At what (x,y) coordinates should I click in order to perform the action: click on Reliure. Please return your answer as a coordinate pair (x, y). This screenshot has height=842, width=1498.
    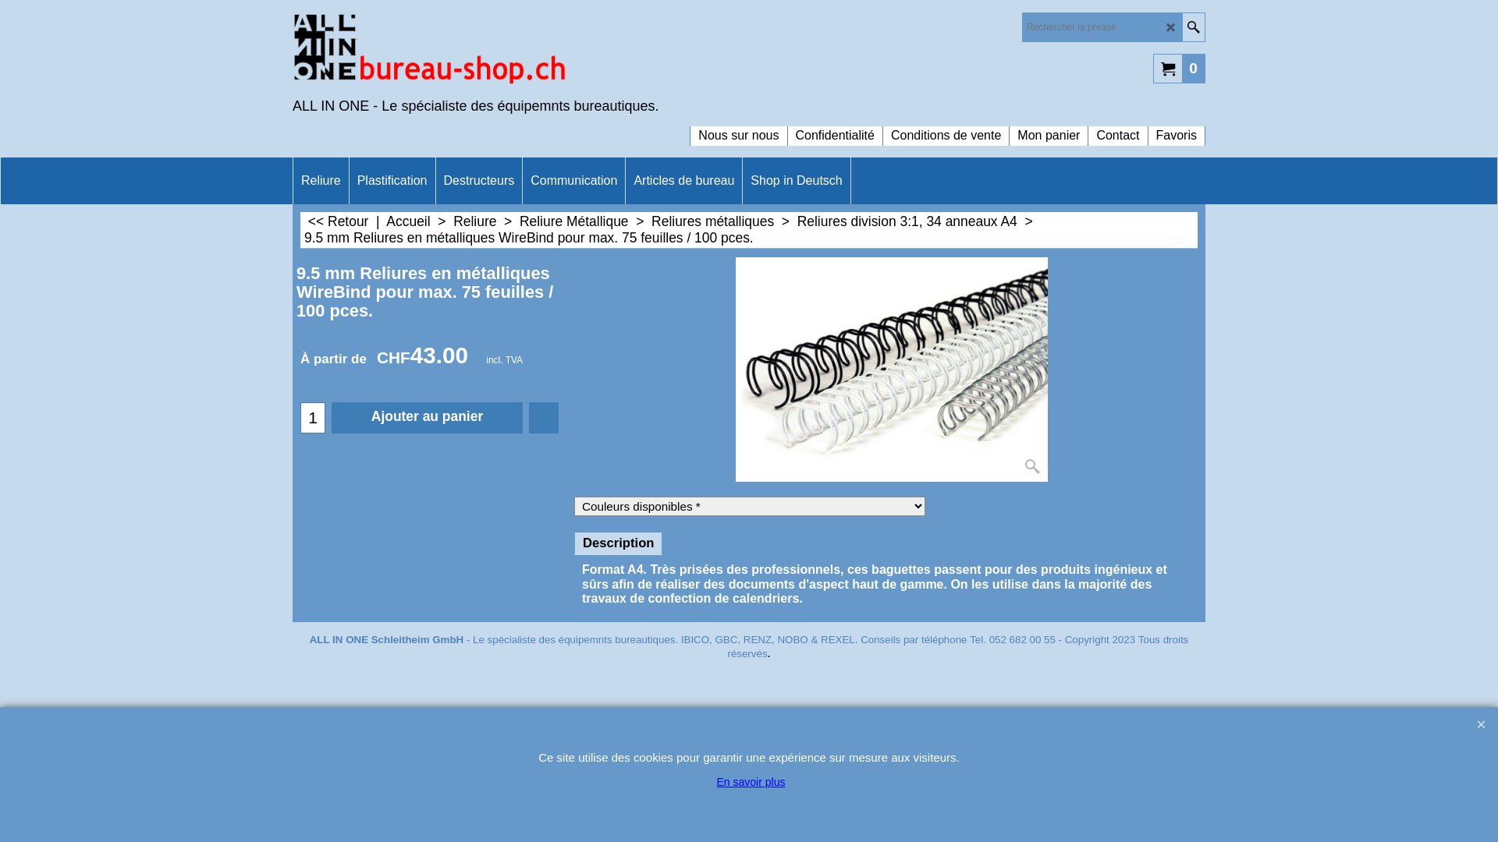
    Looking at the image, I should click on (321, 181).